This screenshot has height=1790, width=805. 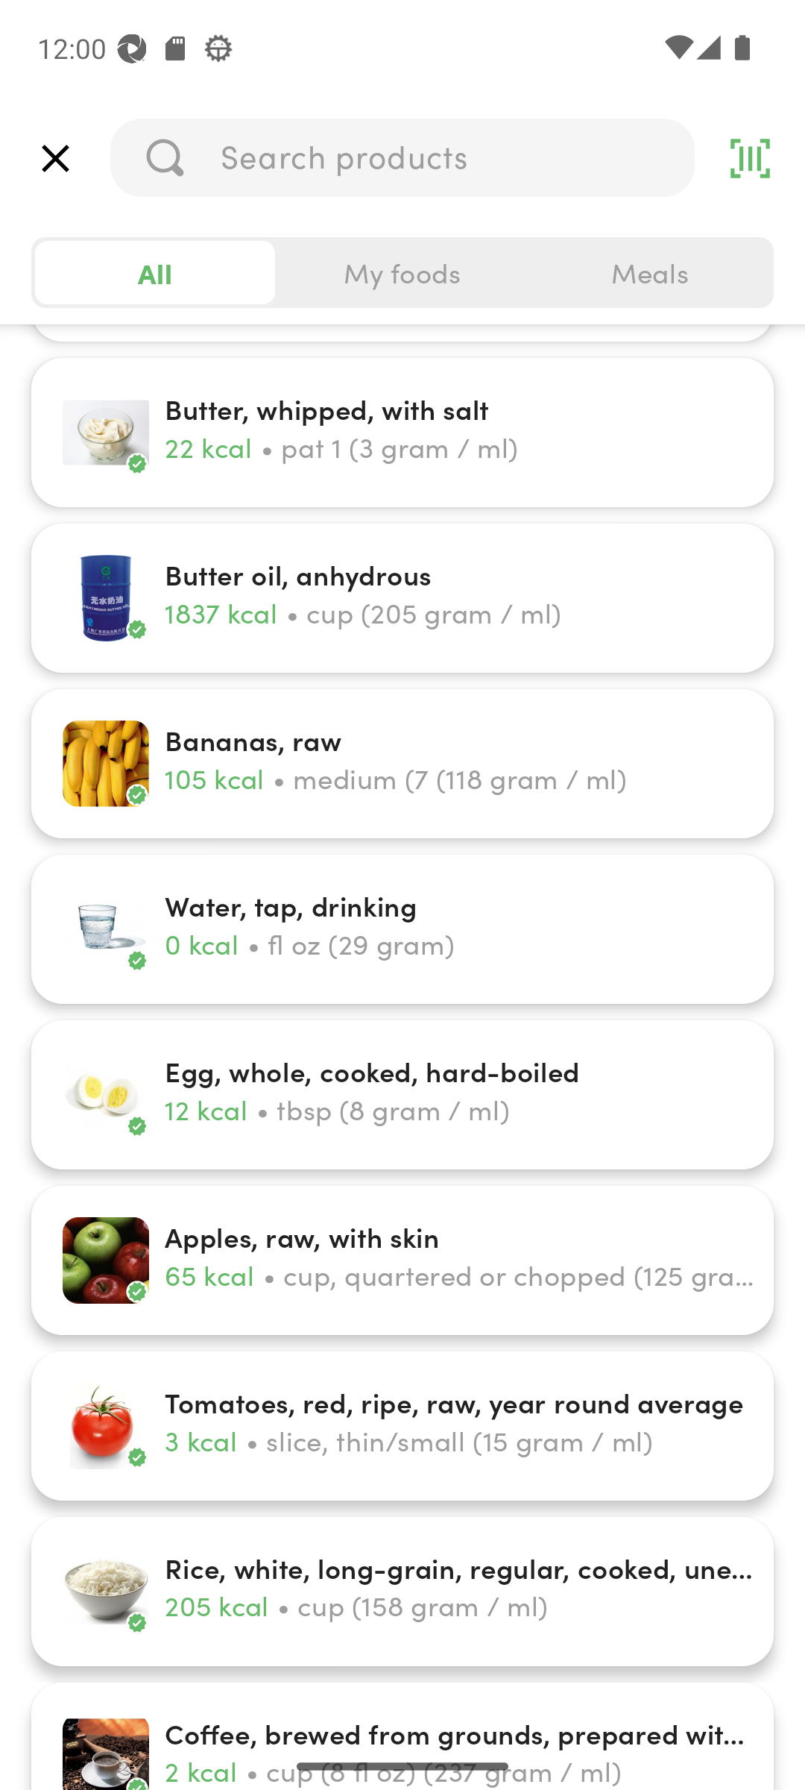 What do you see at coordinates (55, 158) in the screenshot?
I see `top_left_action` at bounding box center [55, 158].